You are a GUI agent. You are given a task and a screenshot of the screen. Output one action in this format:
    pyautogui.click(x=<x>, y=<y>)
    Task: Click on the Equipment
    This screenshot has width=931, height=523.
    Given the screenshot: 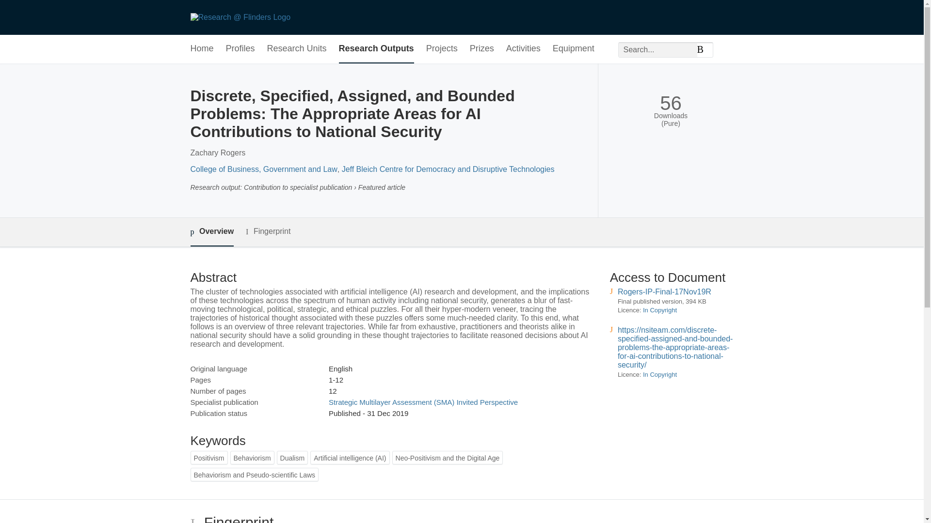 What is the action you would take?
    pyautogui.click(x=574, y=49)
    